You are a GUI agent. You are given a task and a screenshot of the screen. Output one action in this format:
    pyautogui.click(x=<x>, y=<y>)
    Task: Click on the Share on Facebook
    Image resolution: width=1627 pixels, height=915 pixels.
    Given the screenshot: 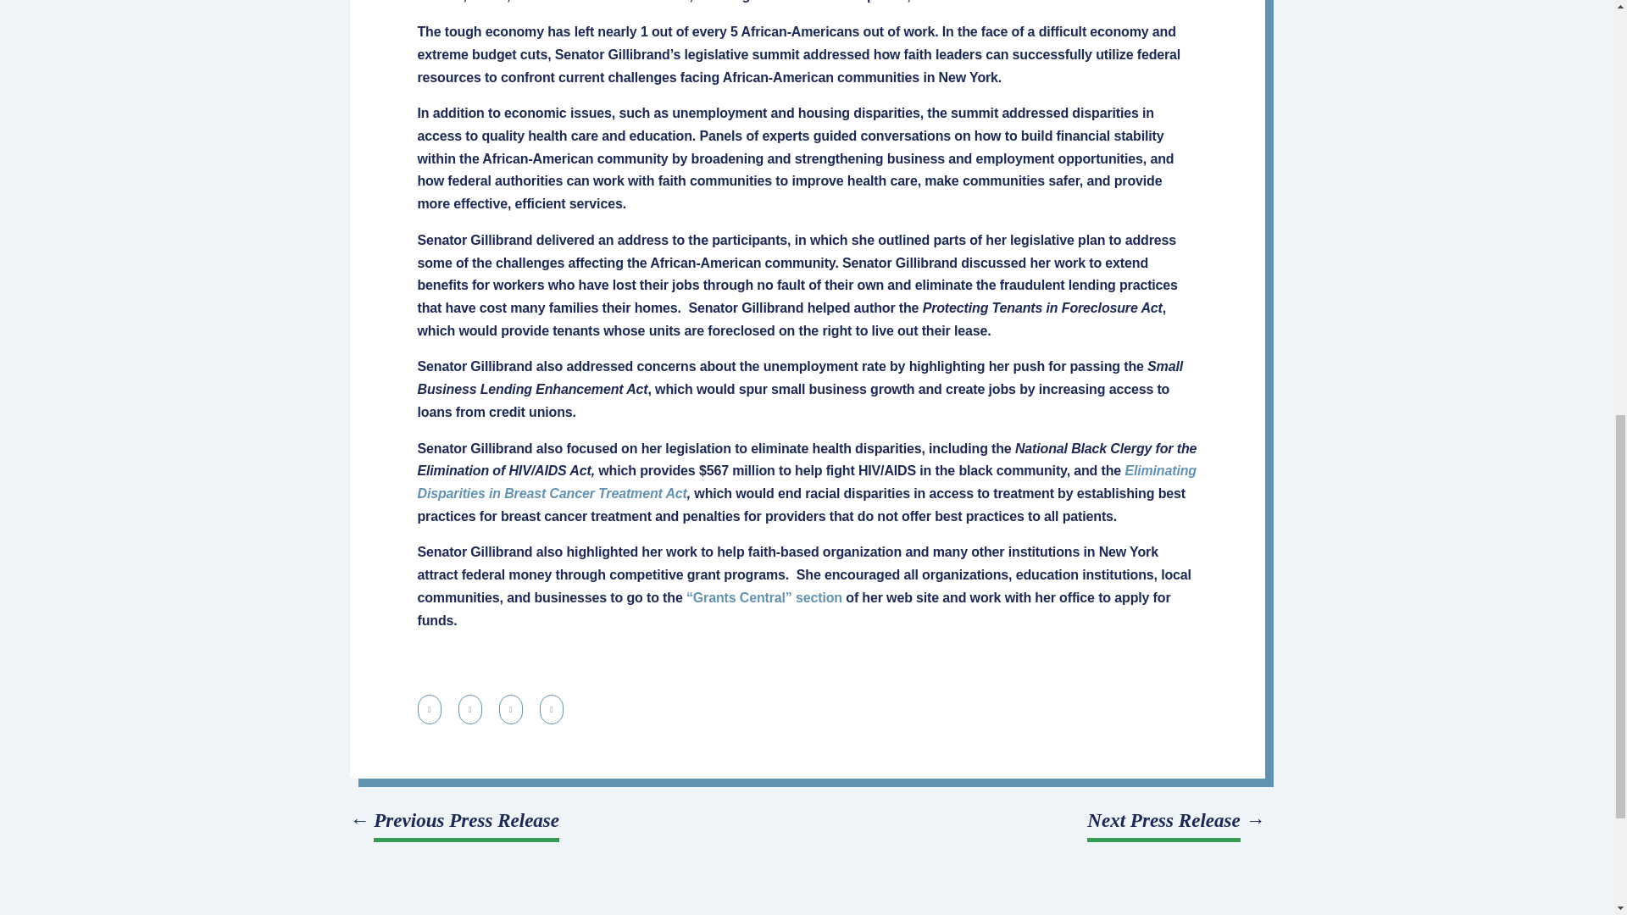 What is the action you would take?
    pyautogui.click(x=510, y=709)
    